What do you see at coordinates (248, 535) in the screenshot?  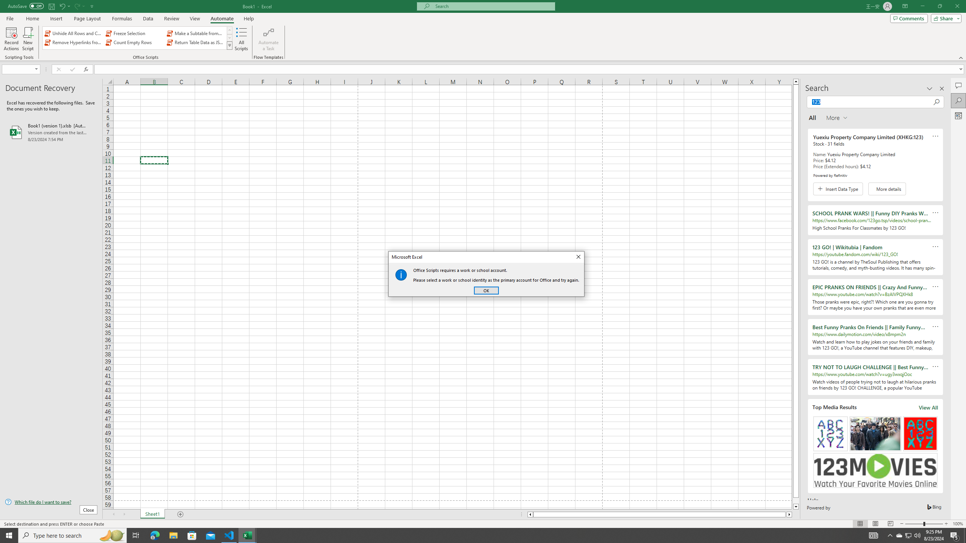 I see `Excel - 2 running windows` at bounding box center [248, 535].